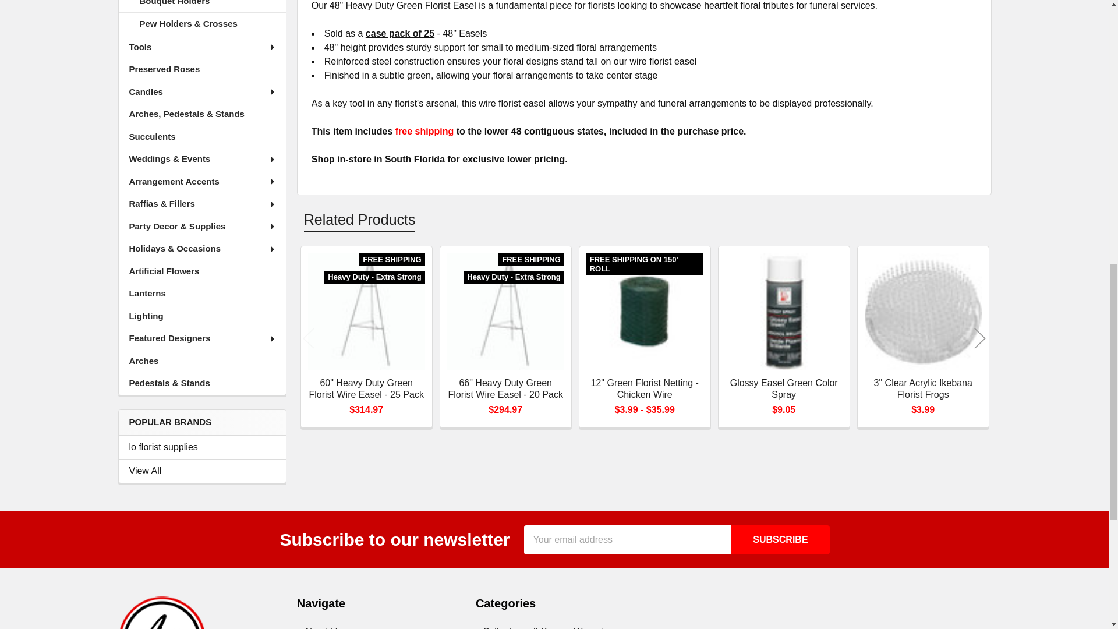  What do you see at coordinates (780, 539) in the screenshot?
I see `Subscribe` at bounding box center [780, 539].